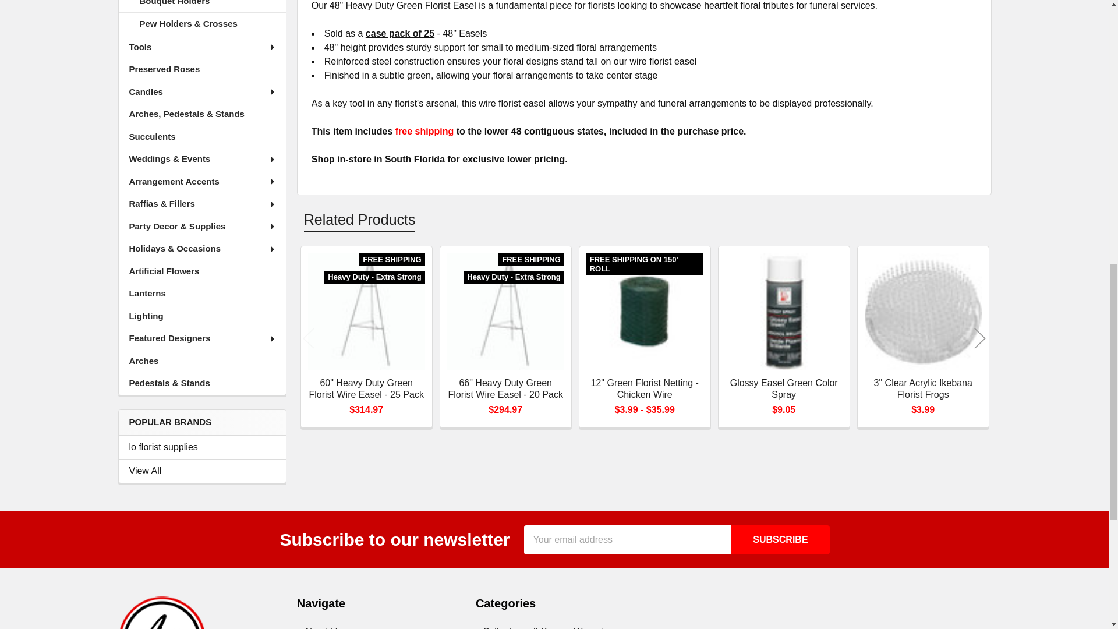  What do you see at coordinates (780, 539) in the screenshot?
I see `Subscribe` at bounding box center [780, 539].